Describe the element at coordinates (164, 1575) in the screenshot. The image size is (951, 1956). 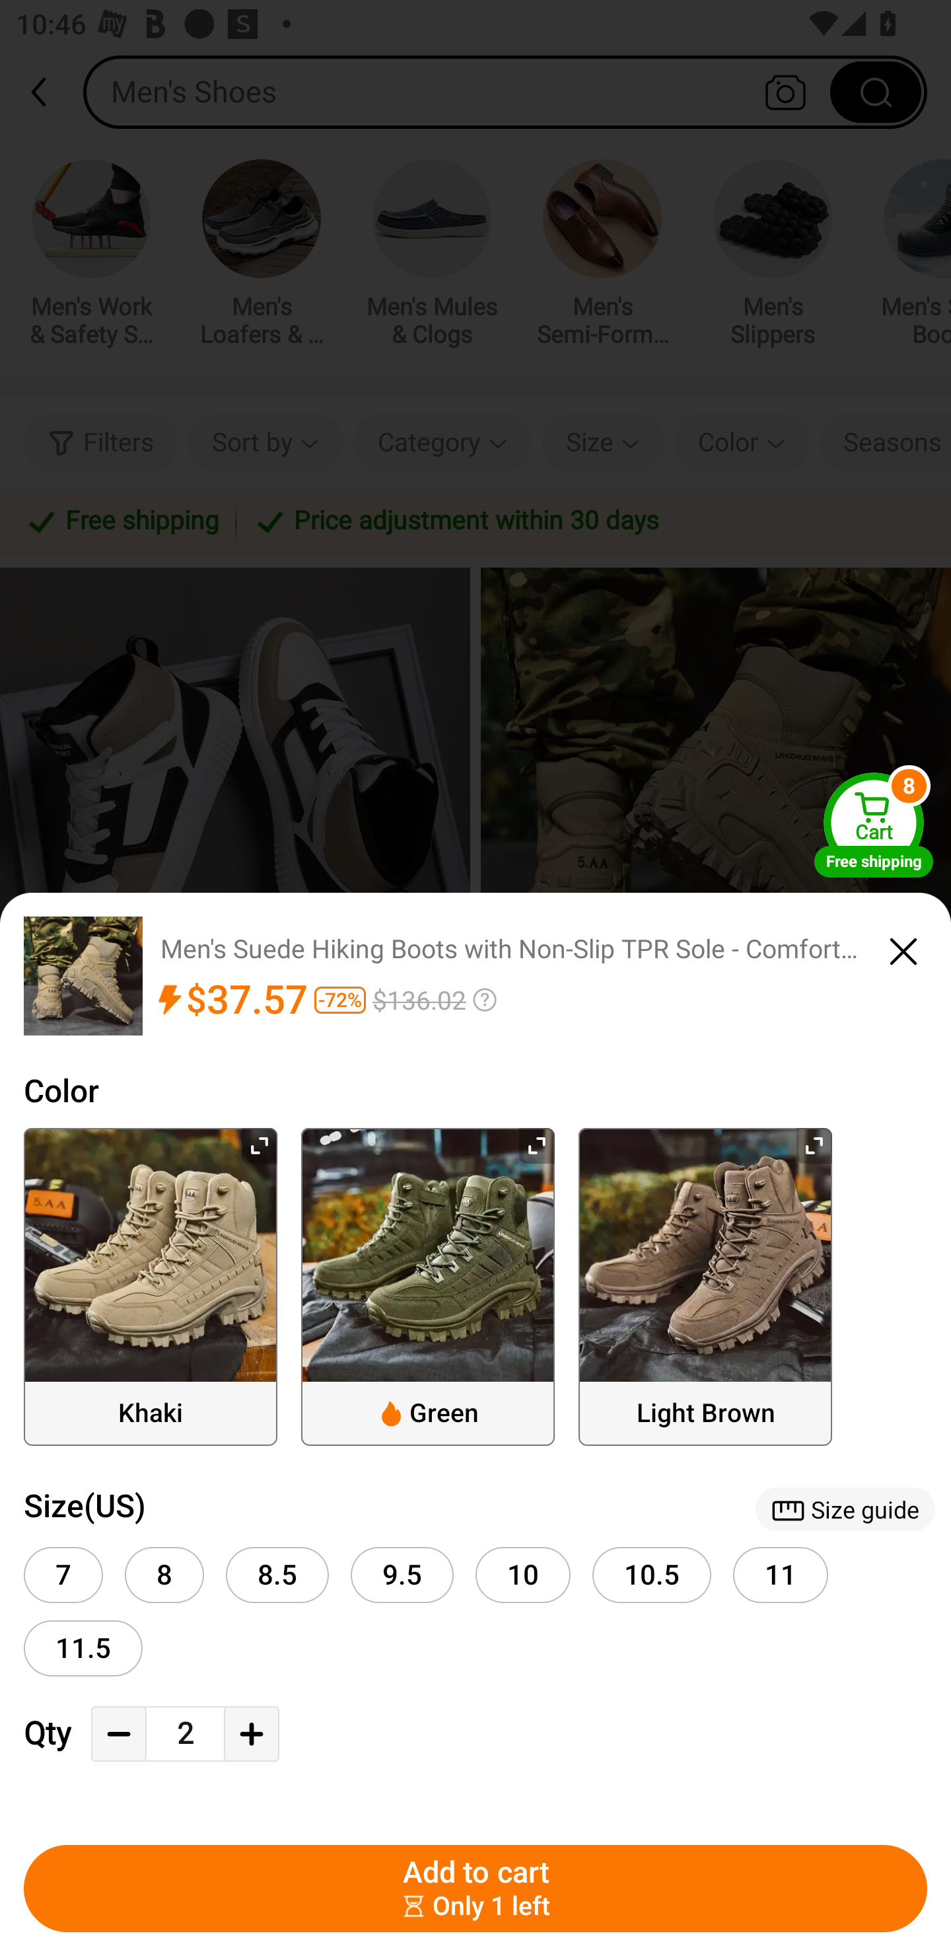
I see ` 8` at that location.